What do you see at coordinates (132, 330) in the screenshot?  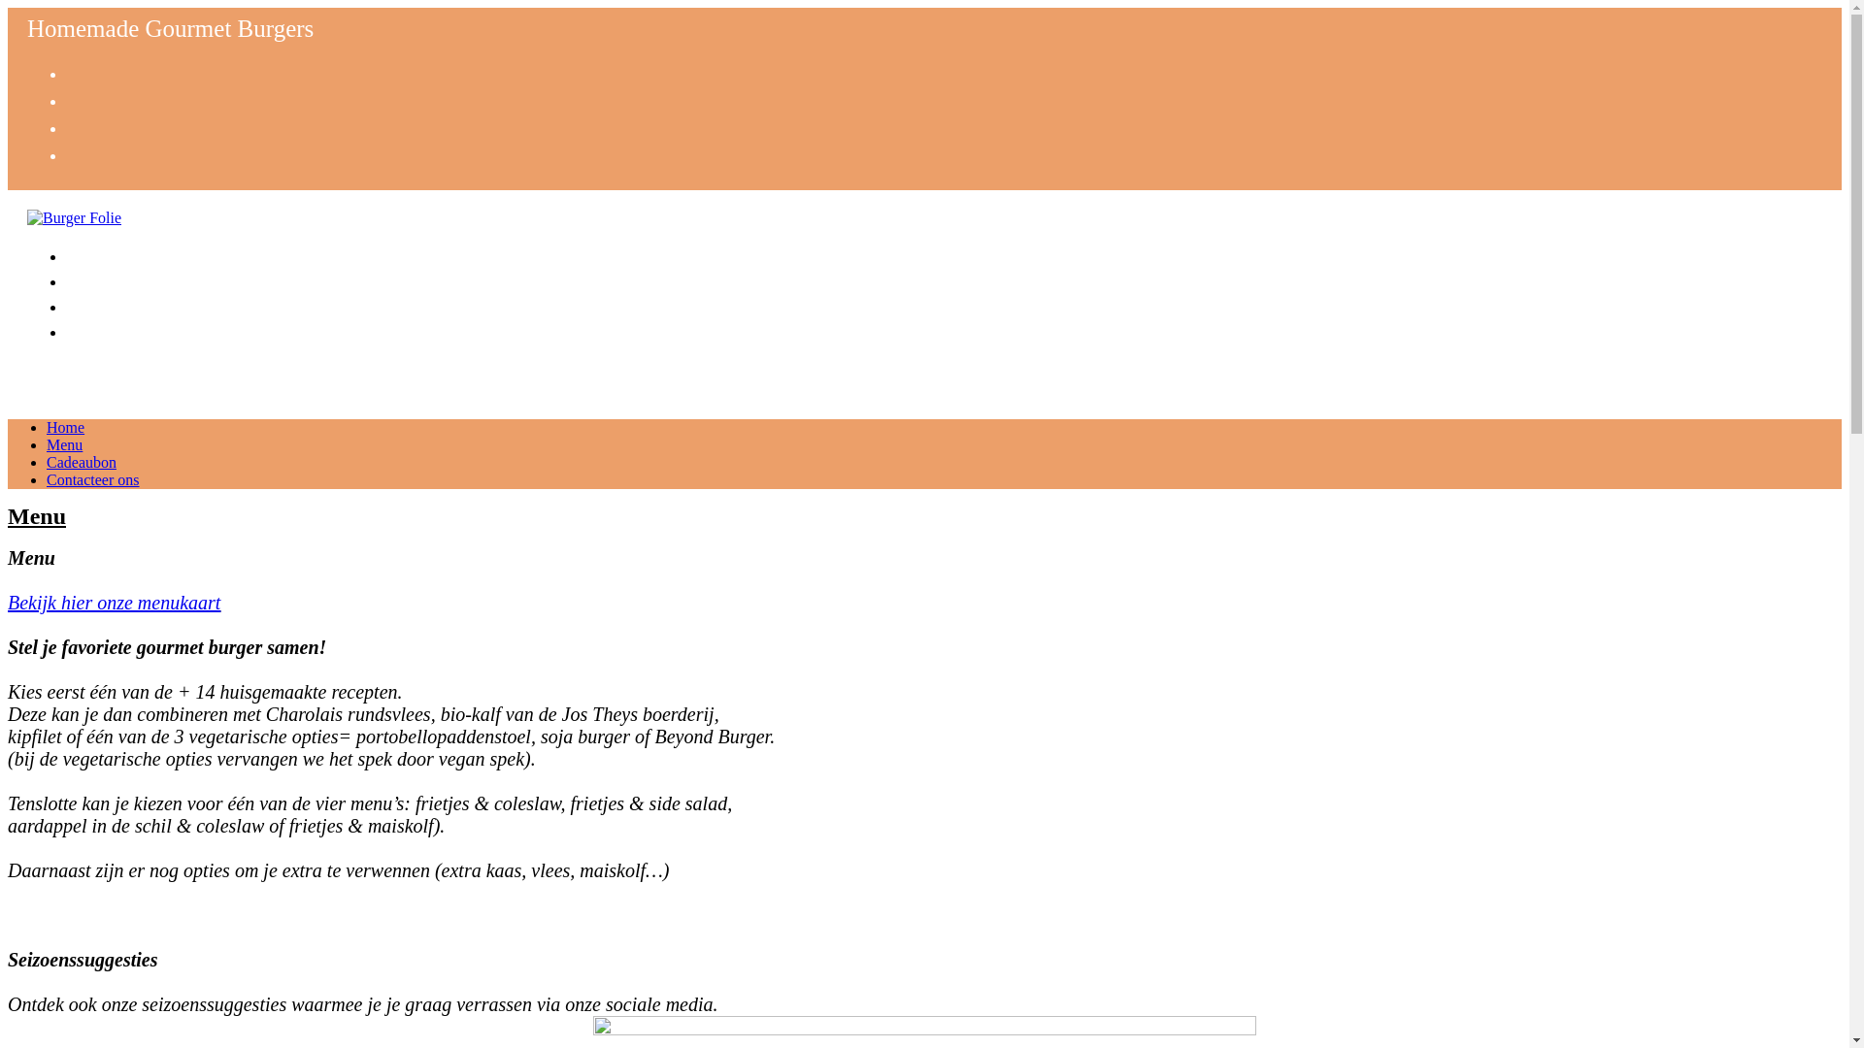 I see `Contacteer Ons` at bounding box center [132, 330].